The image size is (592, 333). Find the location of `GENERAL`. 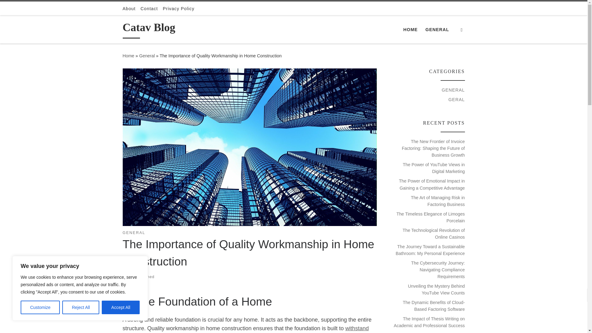

GENERAL is located at coordinates (437, 29).